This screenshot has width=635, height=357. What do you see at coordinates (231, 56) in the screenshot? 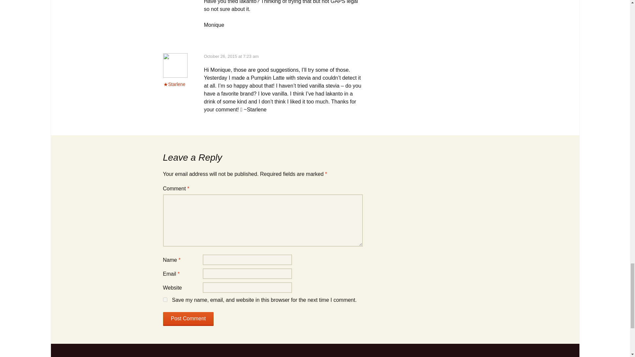
I see `October 26, 2015 at 7:23 am` at bounding box center [231, 56].